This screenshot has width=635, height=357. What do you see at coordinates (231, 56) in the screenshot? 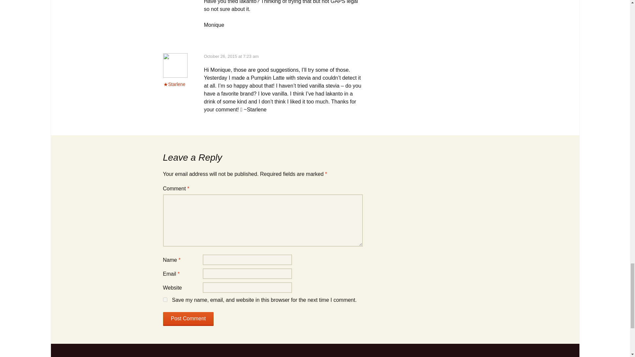
I see `October 26, 2015 at 7:23 am` at bounding box center [231, 56].